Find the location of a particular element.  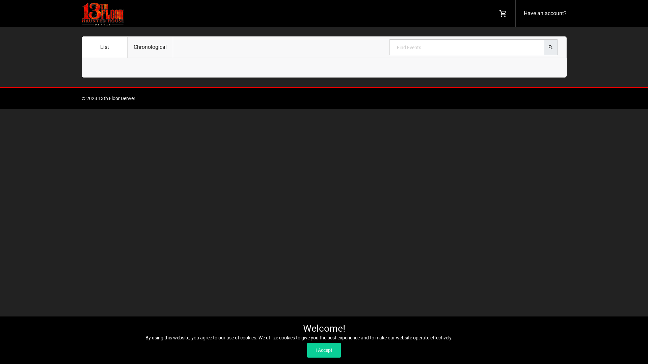

Terms & Conditions is located at coordinates (483, 98).